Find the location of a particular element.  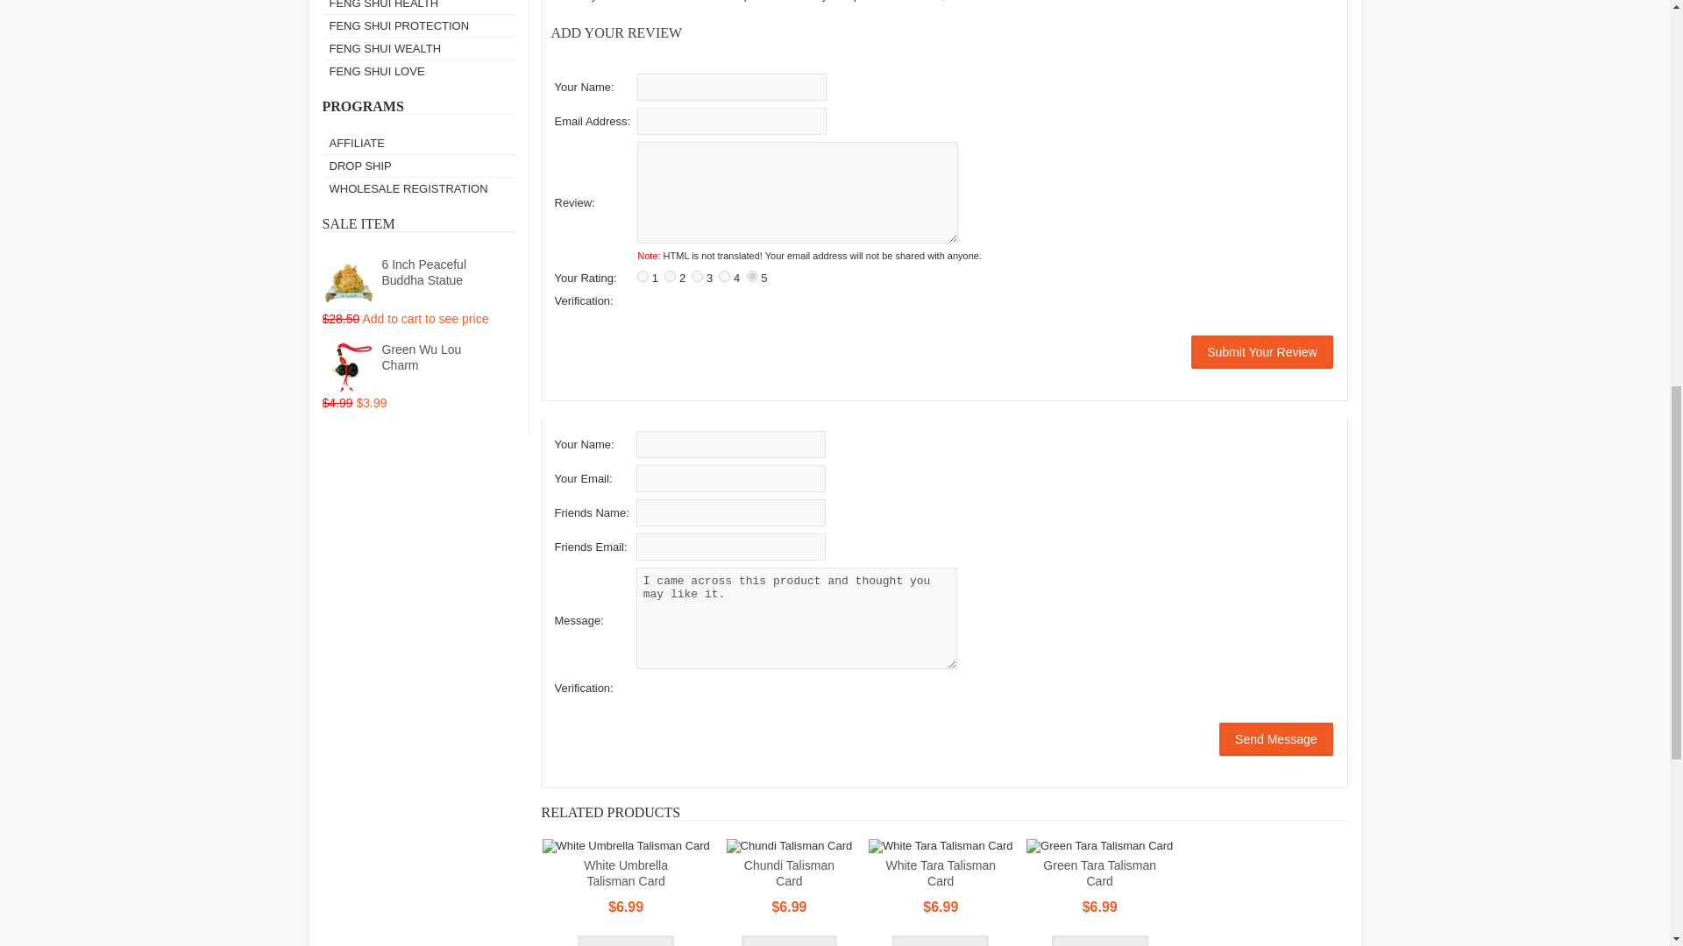

6 Inch Peaceful Buddha Statue is located at coordinates (349, 282).